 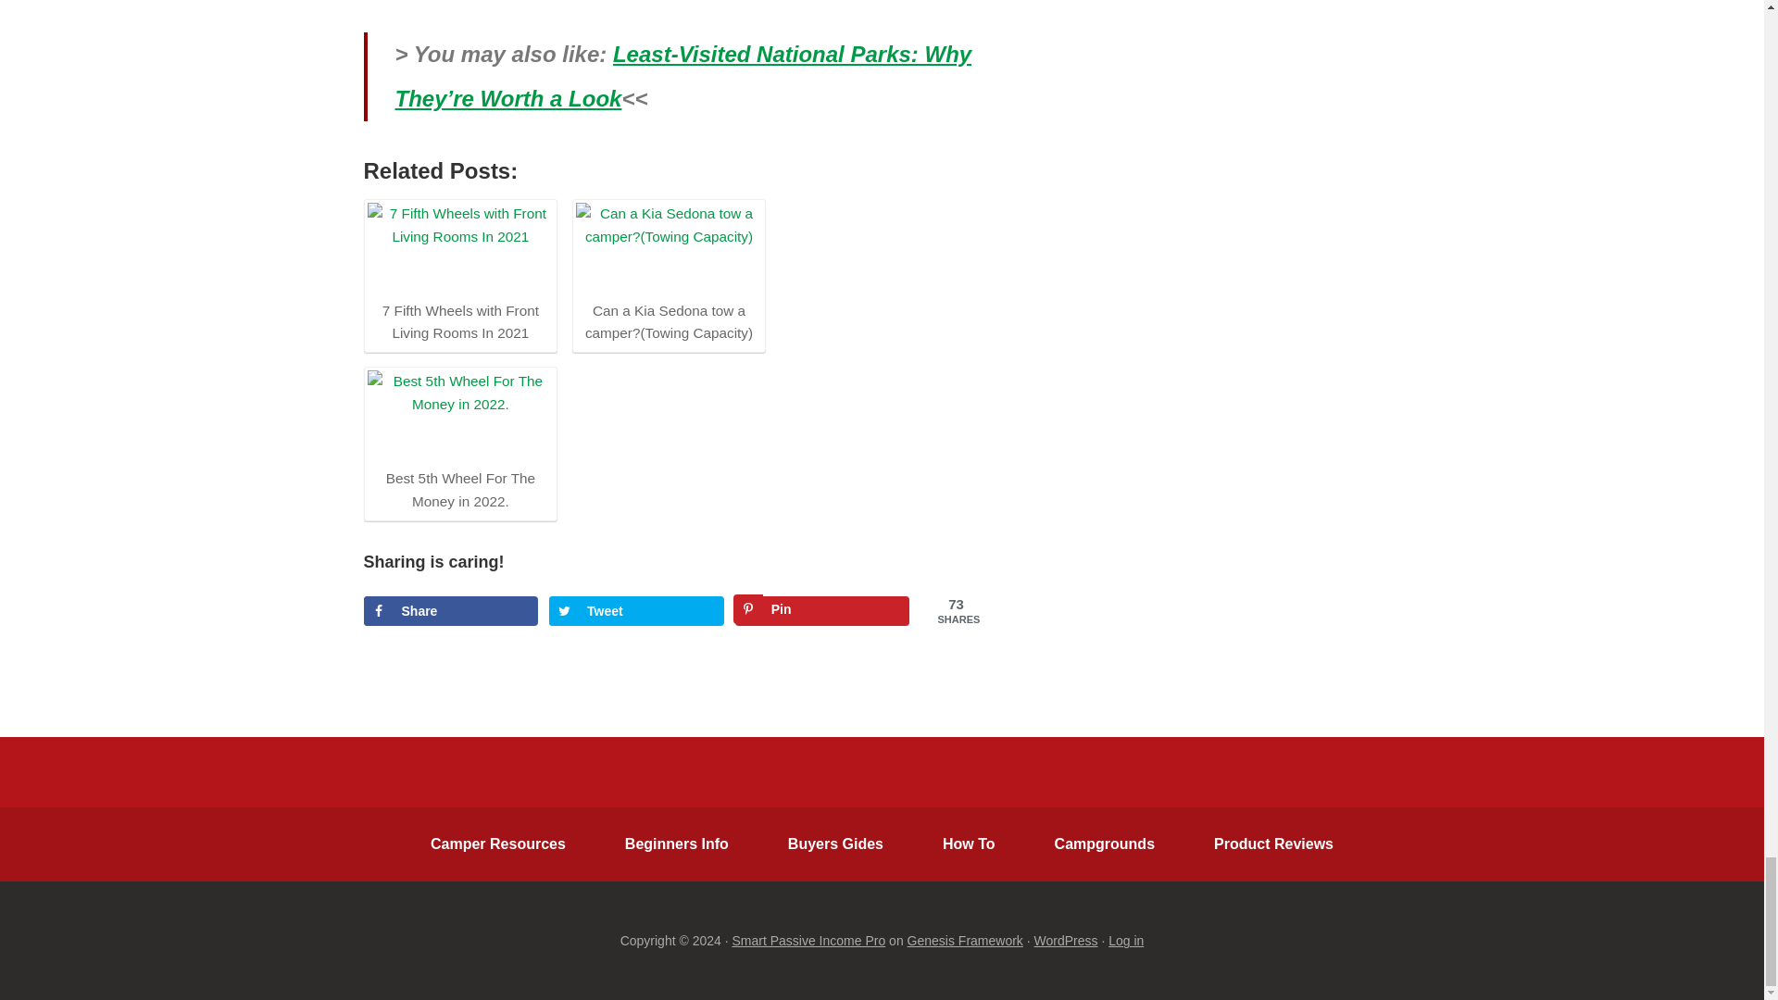 I want to click on Share, so click(x=450, y=611).